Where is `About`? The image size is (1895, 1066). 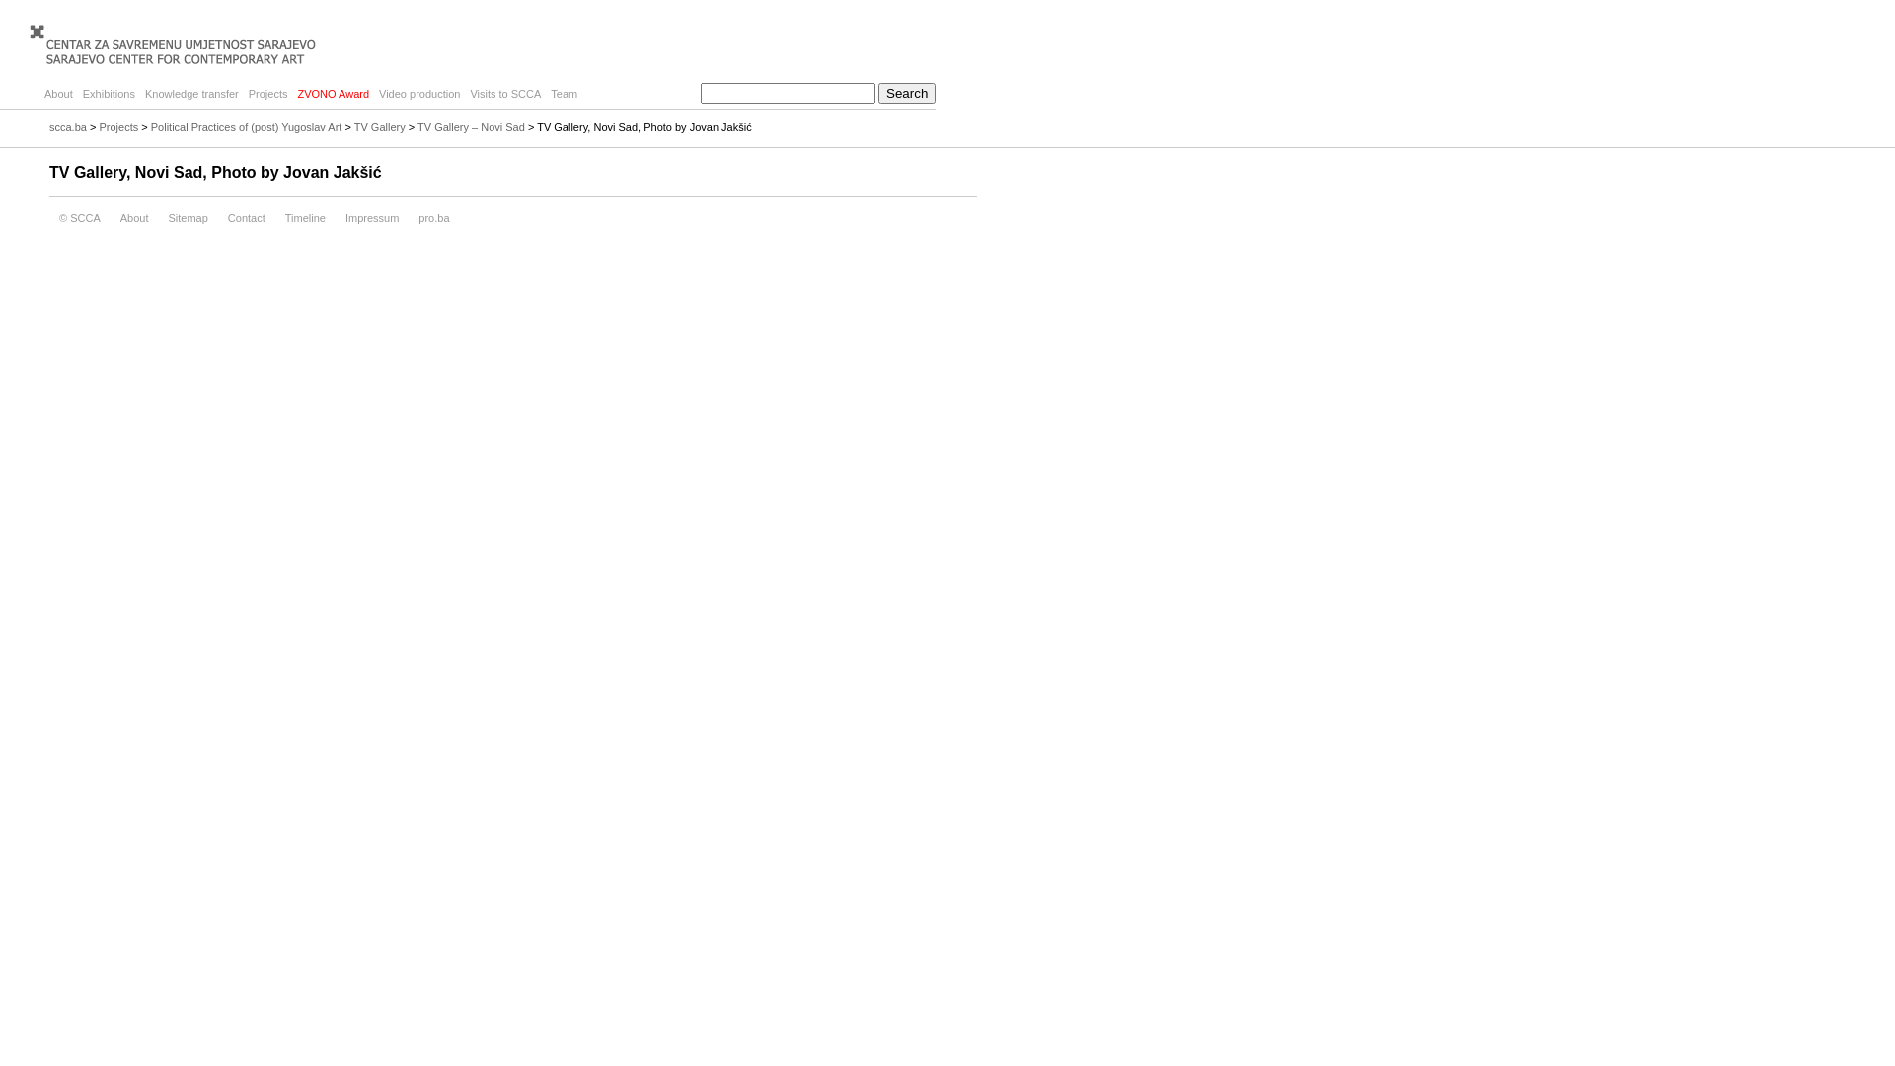
About is located at coordinates (134, 218).